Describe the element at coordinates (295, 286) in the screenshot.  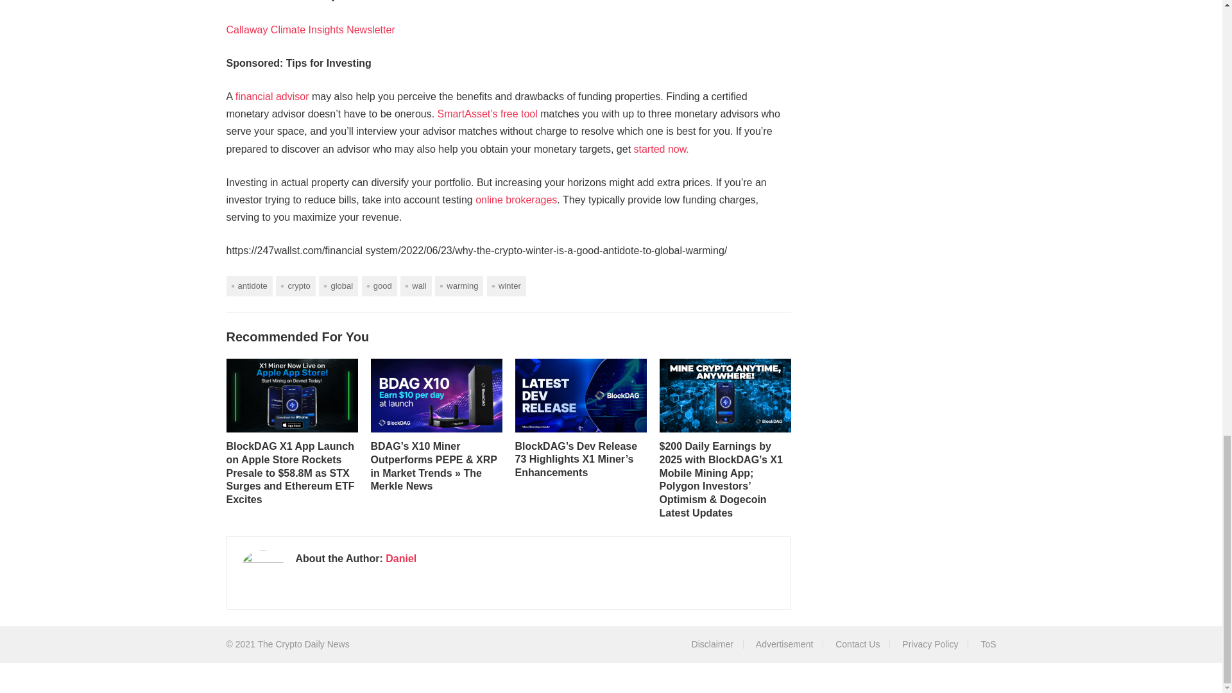
I see `crypto` at that location.